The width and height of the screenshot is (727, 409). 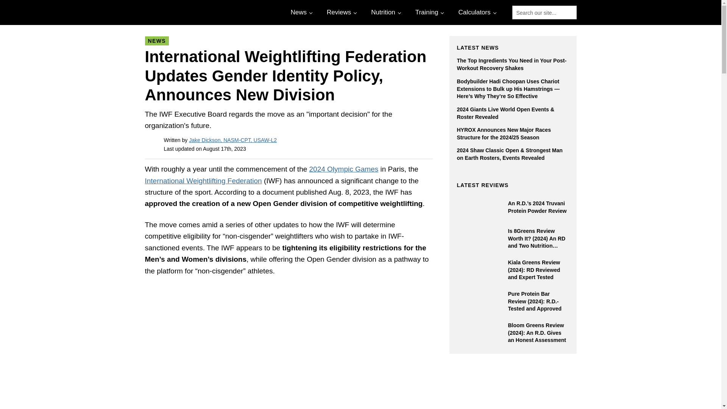 What do you see at coordinates (341, 12) in the screenshot?
I see `Reviews` at bounding box center [341, 12].